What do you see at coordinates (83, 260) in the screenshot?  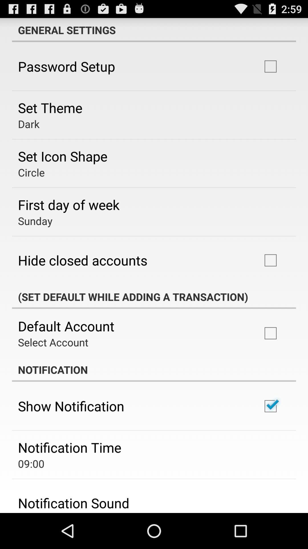 I see `launch hide closed accounts icon` at bounding box center [83, 260].